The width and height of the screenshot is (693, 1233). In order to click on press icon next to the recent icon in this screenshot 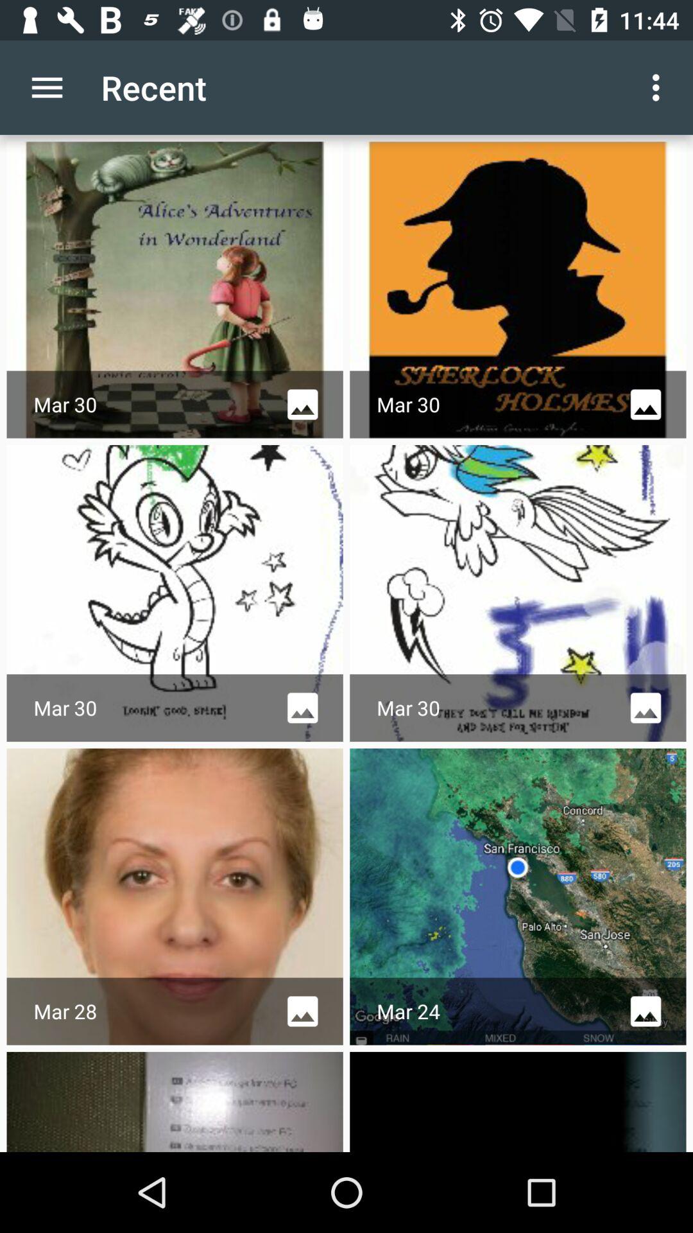, I will do `click(660, 87)`.